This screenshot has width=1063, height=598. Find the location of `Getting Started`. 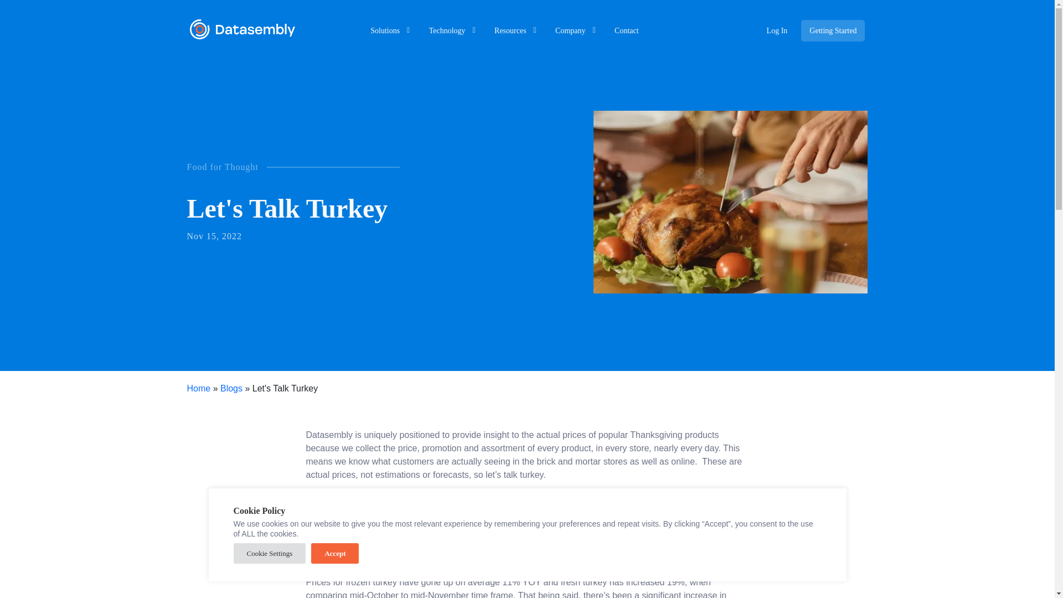

Getting Started is located at coordinates (833, 30).